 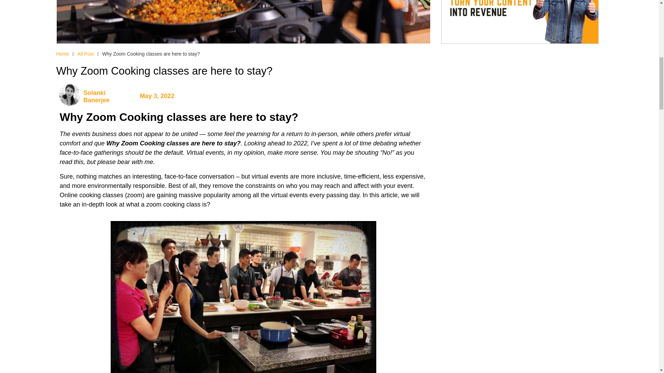 What do you see at coordinates (108, 97) in the screenshot?
I see `Solanki Banerjee` at bounding box center [108, 97].